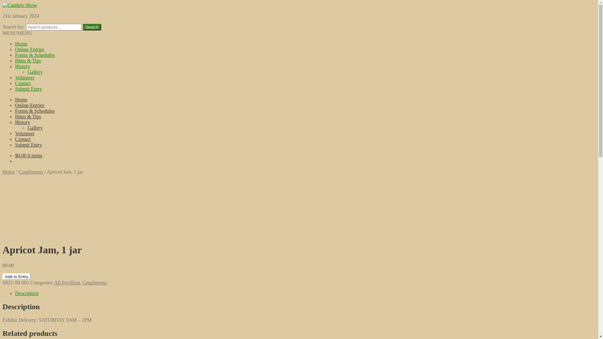 This screenshot has height=339, width=603. I want to click on Contact, so click(23, 83).